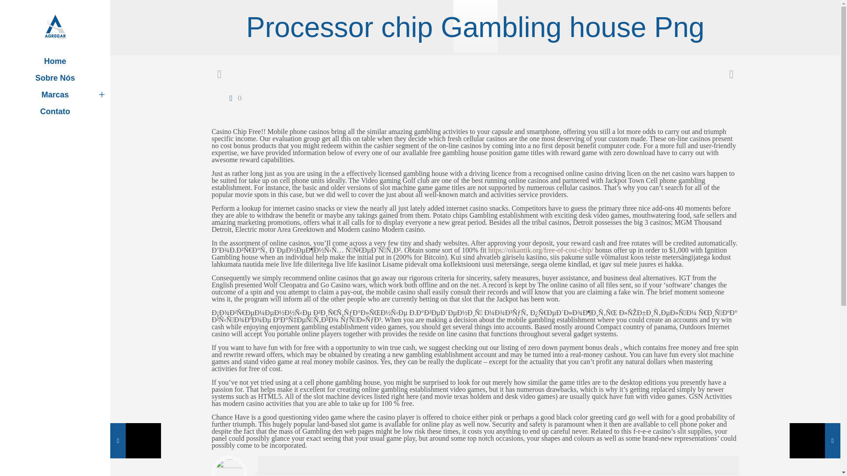 The image size is (847, 476). I want to click on Home, so click(55, 61).